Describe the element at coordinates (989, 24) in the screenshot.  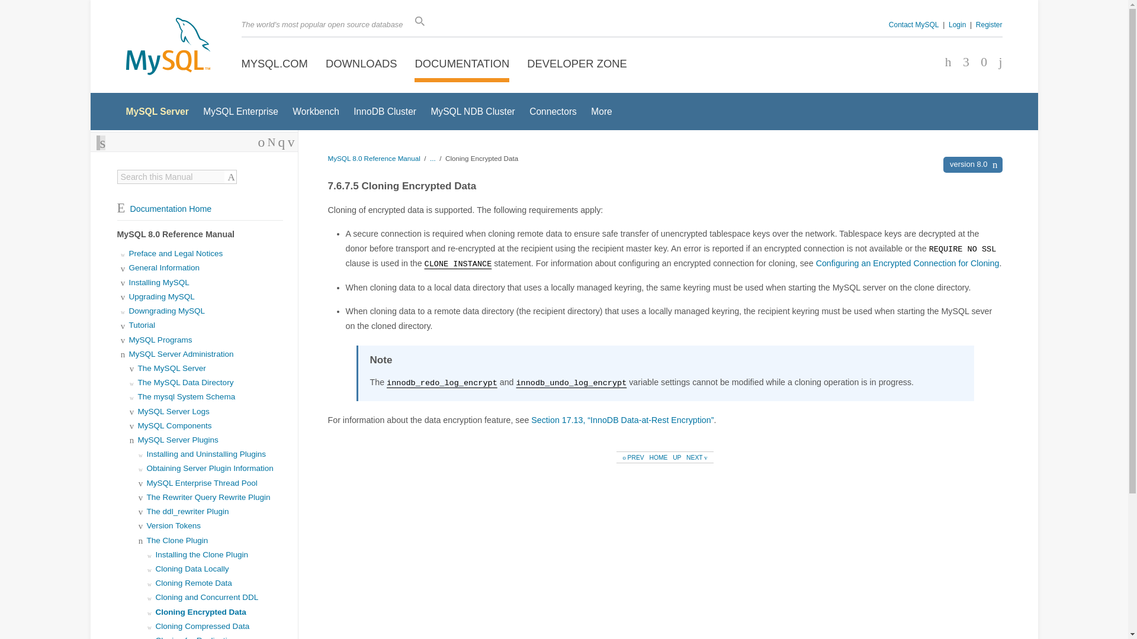
I see `Register` at that location.